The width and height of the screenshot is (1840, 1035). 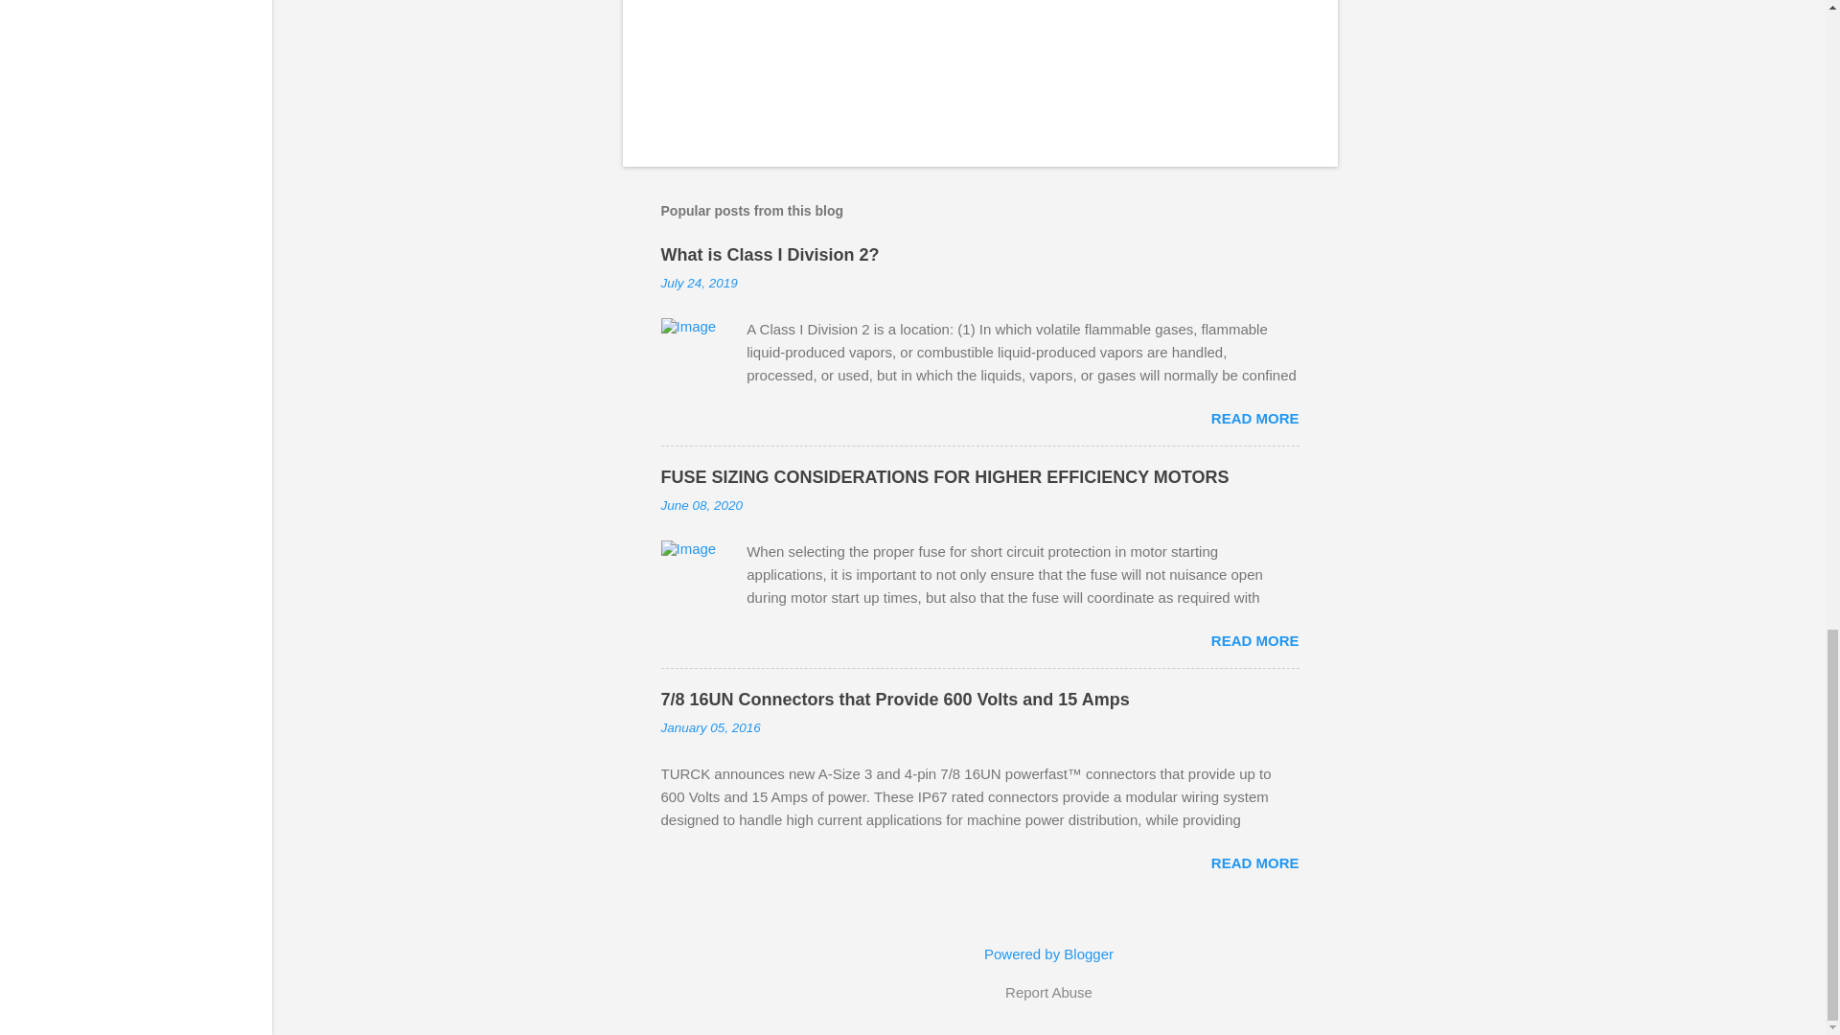 What do you see at coordinates (1254, 862) in the screenshot?
I see `READ MORE` at bounding box center [1254, 862].